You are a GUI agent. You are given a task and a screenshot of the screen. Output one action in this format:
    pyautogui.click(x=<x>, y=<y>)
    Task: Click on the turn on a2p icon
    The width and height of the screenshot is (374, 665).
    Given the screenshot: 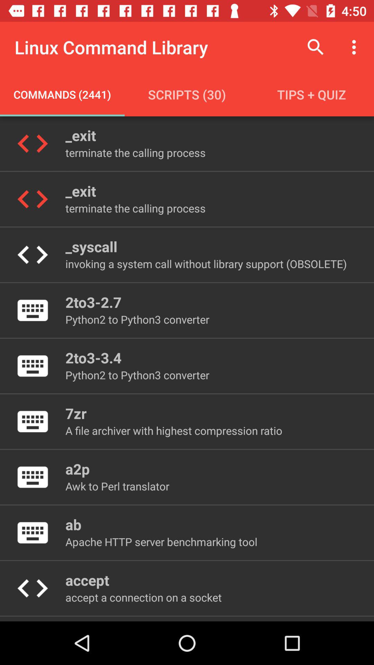 What is the action you would take?
    pyautogui.click(x=78, y=469)
    